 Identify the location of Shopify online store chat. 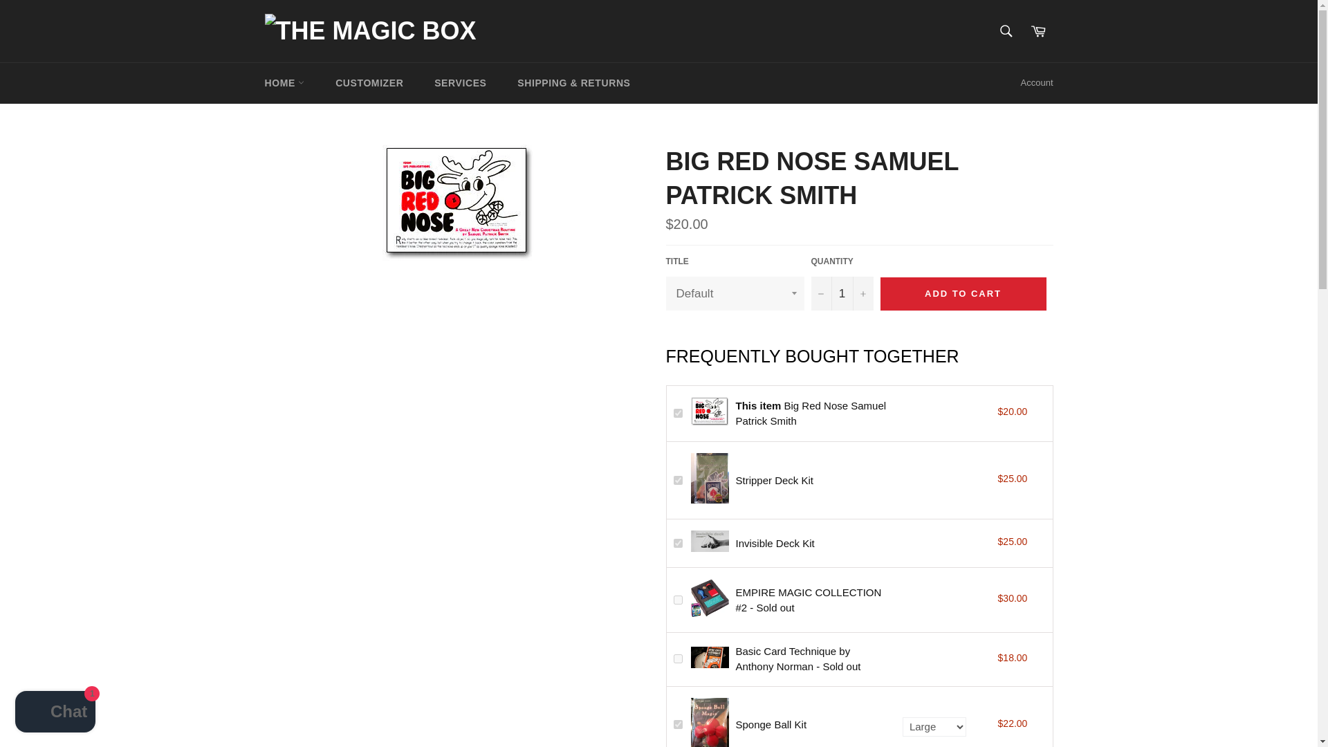
(55, 713).